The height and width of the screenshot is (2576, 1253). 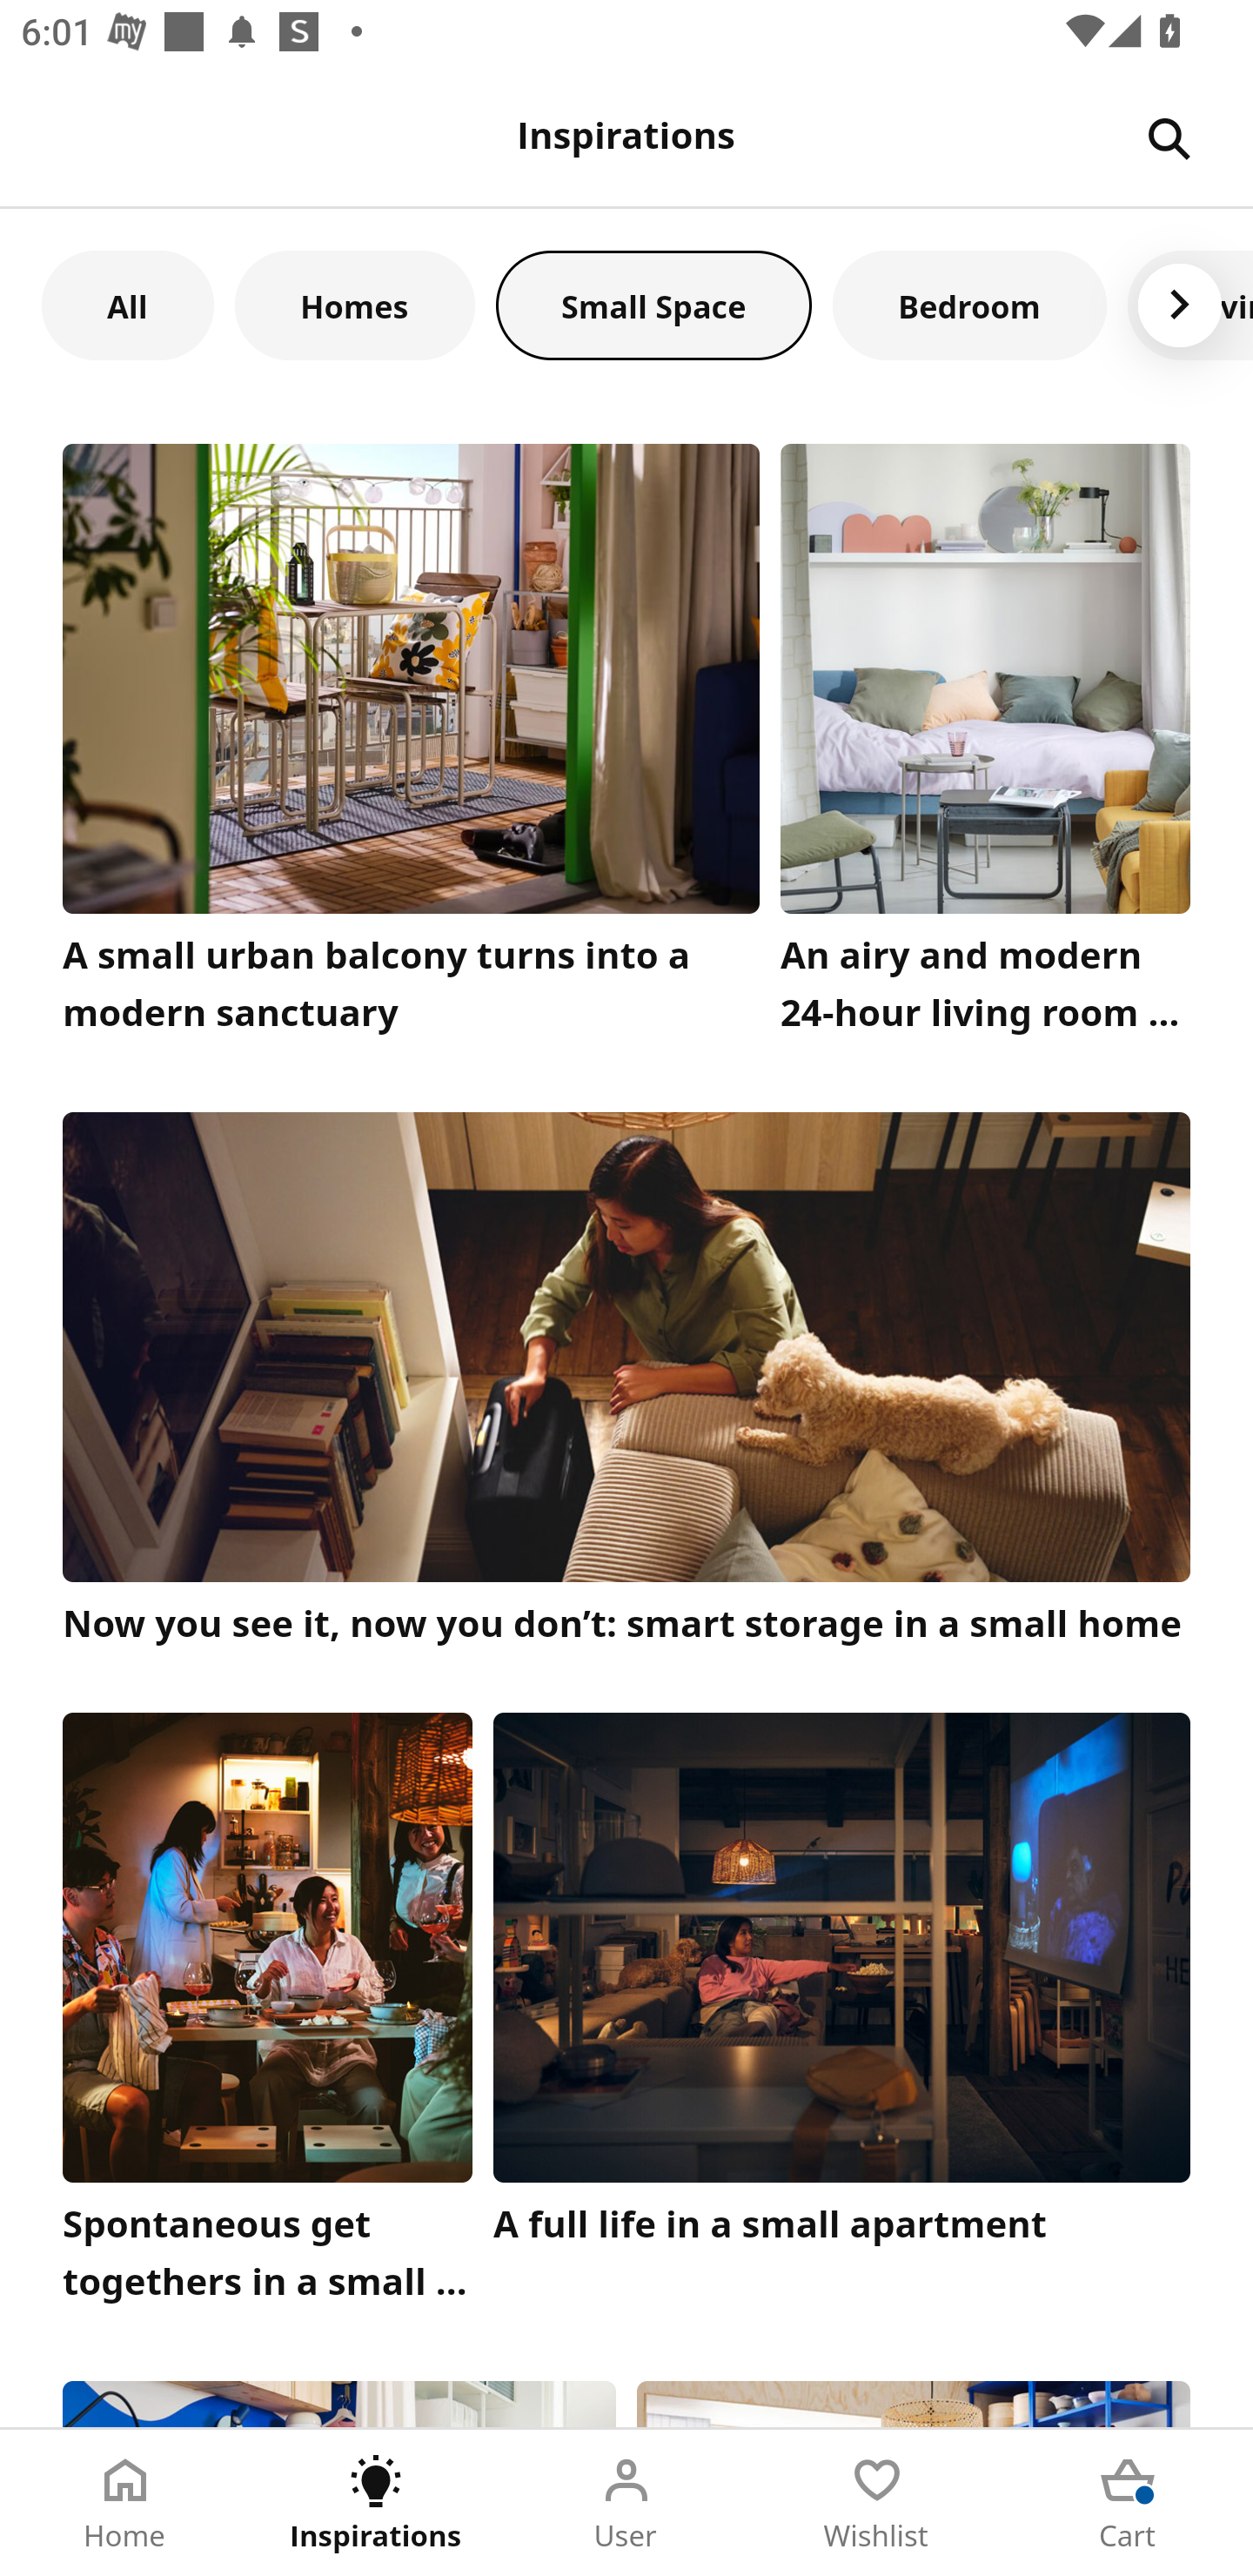 I want to click on Bedroom, so click(x=969, y=305).